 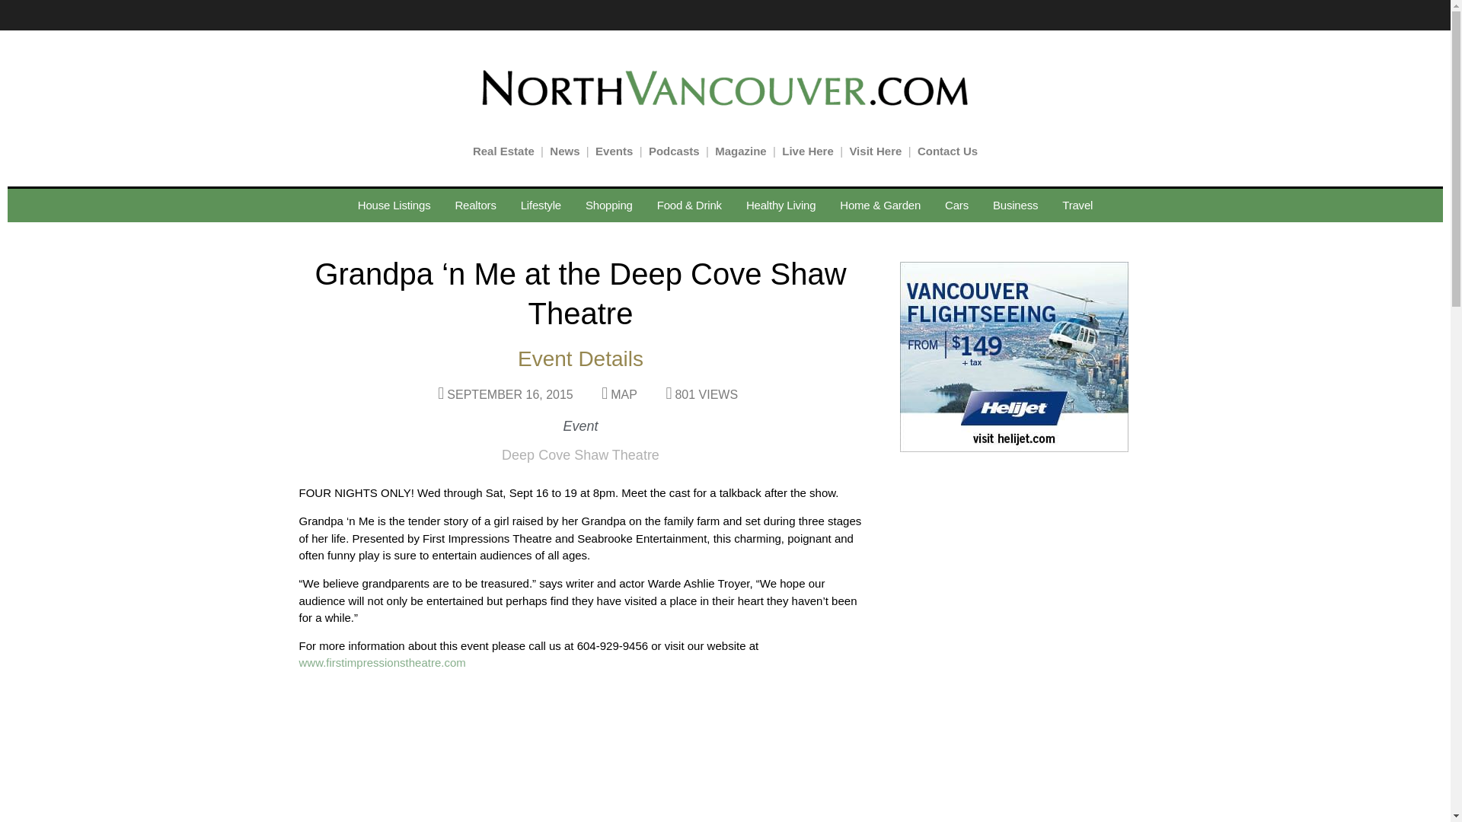 What do you see at coordinates (475, 205) in the screenshot?
I see `Realtors` at bounding box center [475, 205].